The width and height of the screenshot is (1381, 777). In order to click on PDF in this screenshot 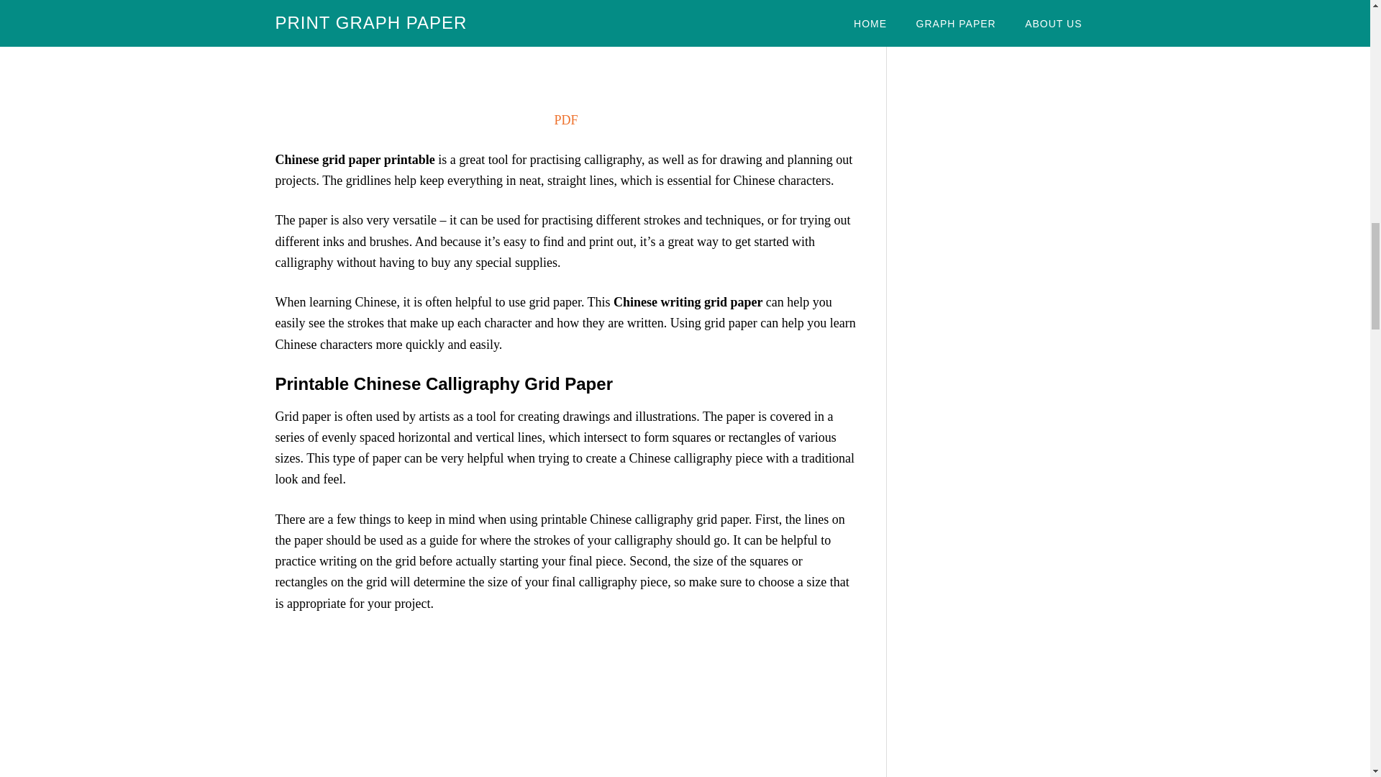, I will do `click(565, 119)`.